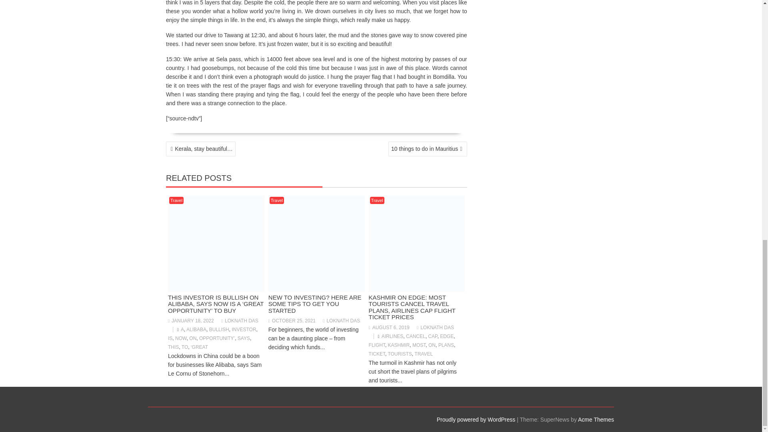  I want to click on ALIBABA, so click(196, 329).